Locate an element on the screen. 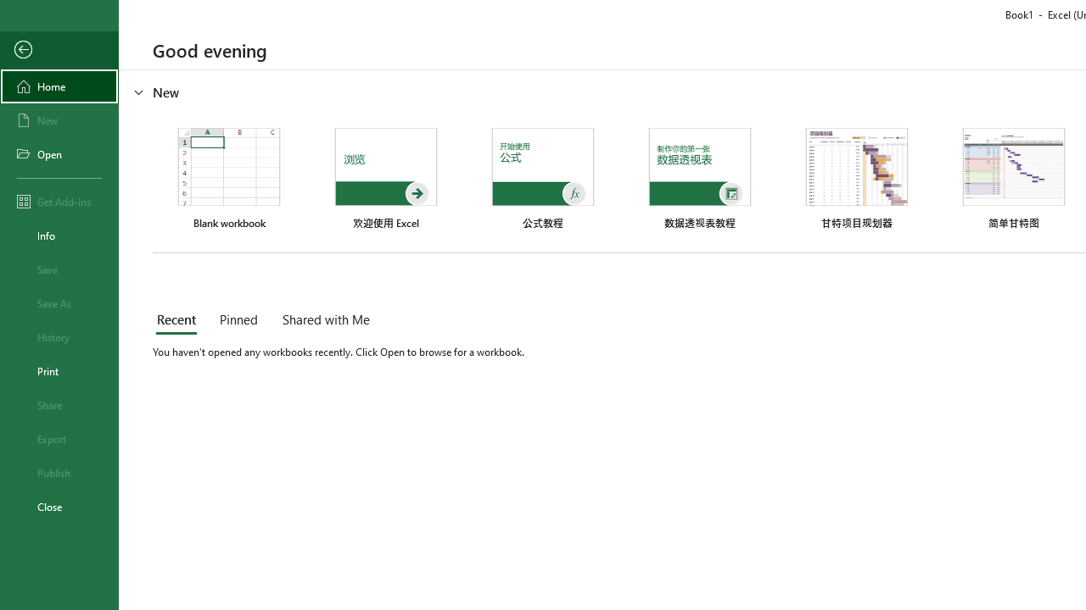 Image resolution: width=1086 pixels, height=610 pixels. Shared with Me is located at coordinates (322, 320).